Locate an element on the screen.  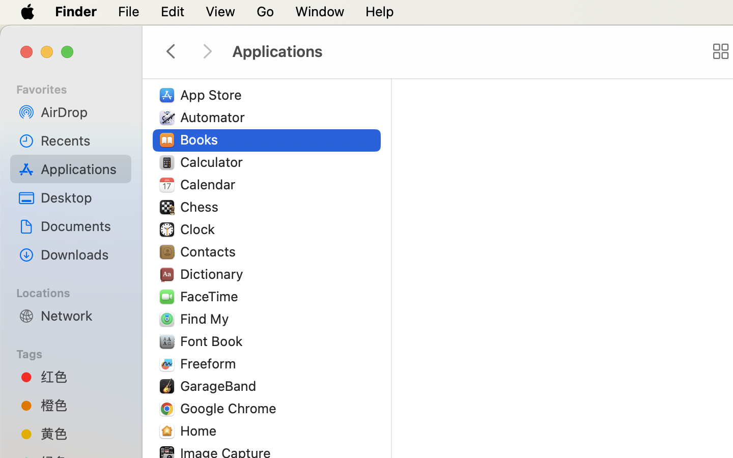
Books is located at coordinates (202, 139).